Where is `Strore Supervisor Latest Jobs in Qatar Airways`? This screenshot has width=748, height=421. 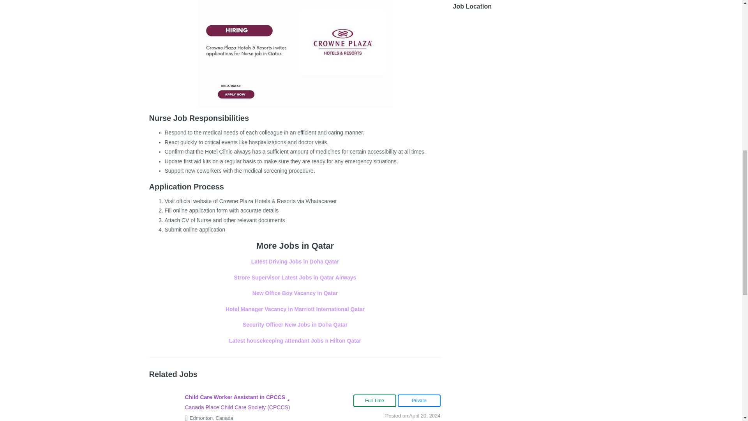
Strore Supervisor Latest Jobs in Qatar Airways is located at coordinates (295, 278).